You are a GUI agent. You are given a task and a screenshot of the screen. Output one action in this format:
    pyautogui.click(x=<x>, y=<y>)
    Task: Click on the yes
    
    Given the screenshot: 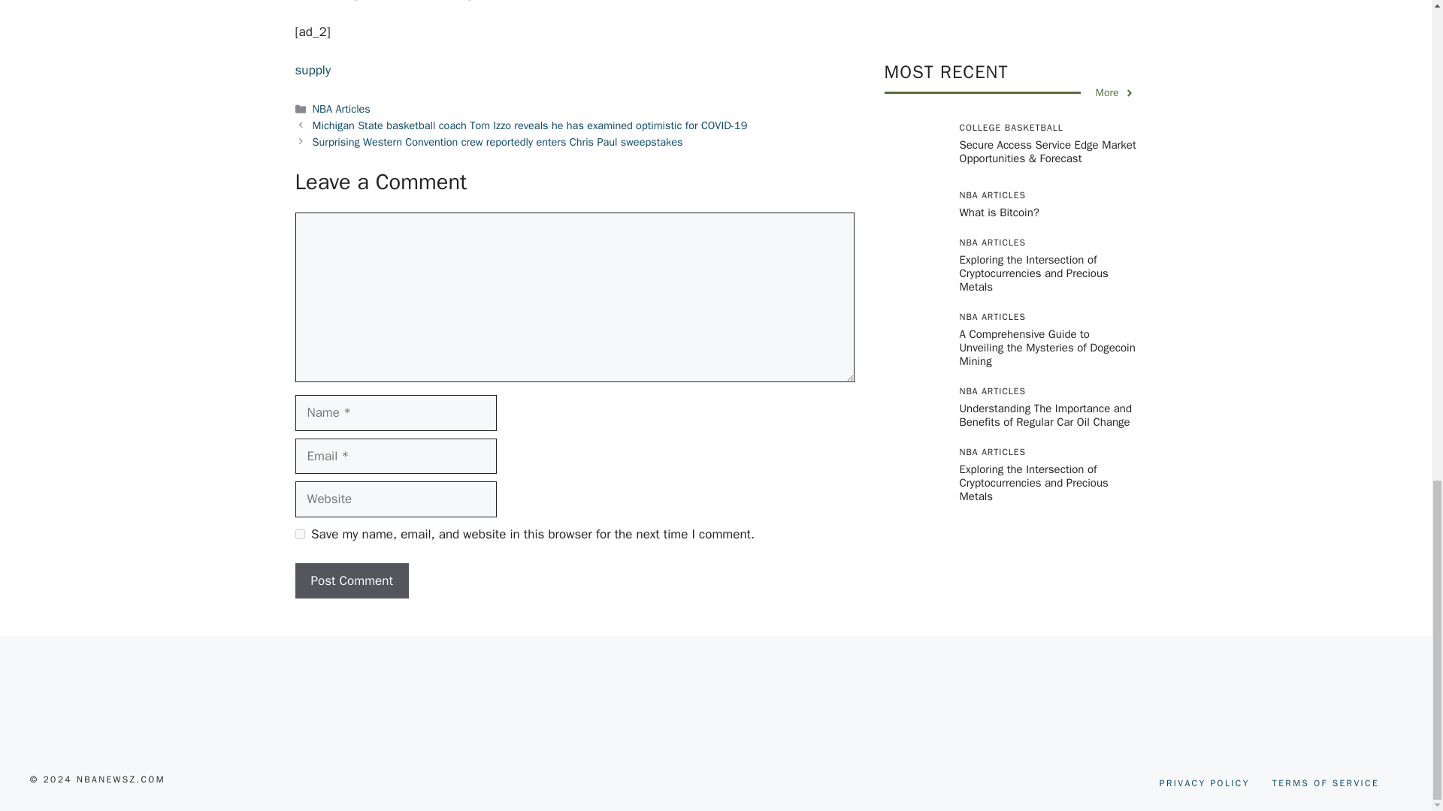 What is the action you would take?
    pyautogui.click(x=299, y=535)
    